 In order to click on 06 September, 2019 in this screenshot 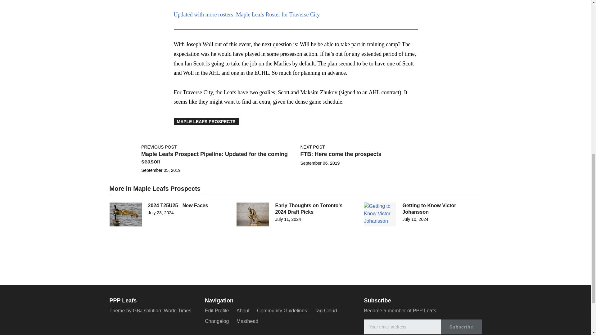, I will do `click(320, 163)`.